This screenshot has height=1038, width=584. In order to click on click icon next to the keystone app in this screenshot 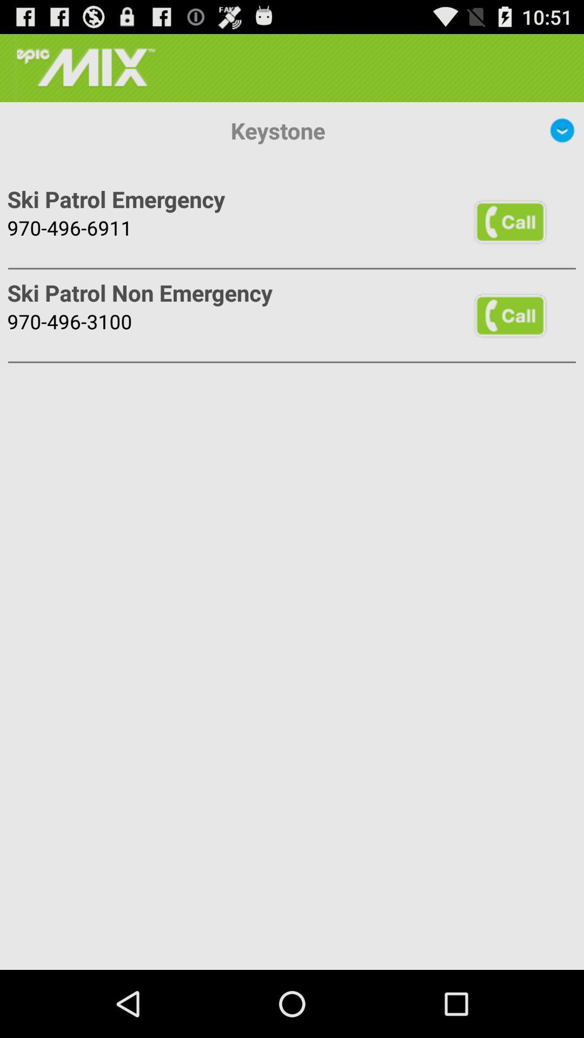, I will do `click(562, 130)`.